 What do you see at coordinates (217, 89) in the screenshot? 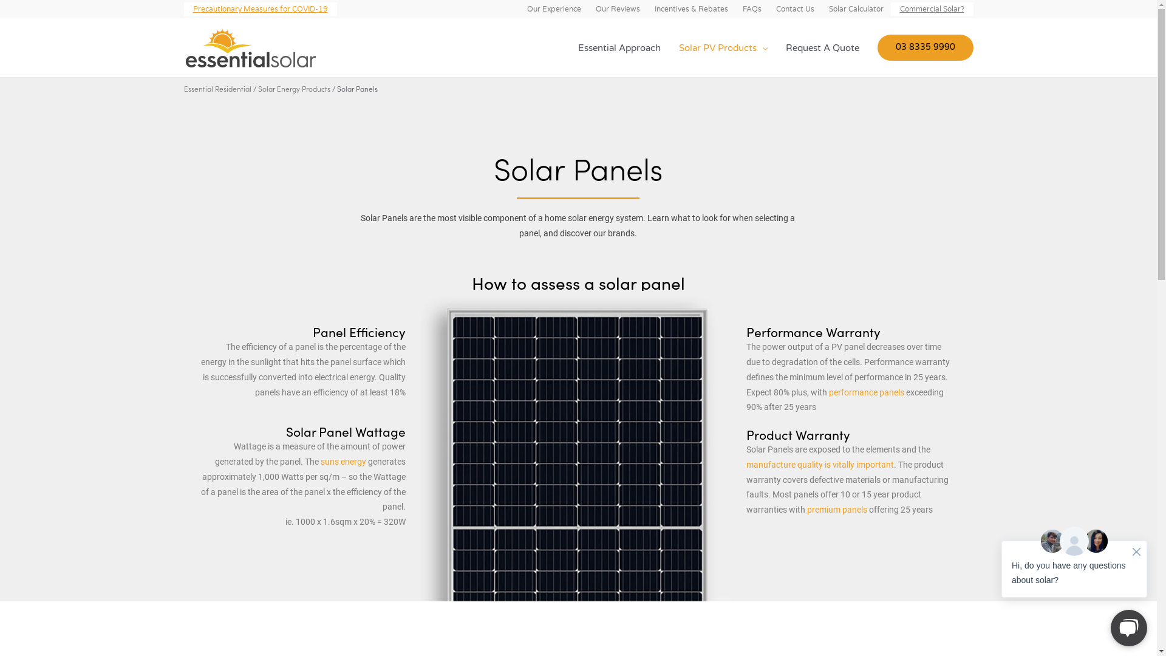
I see `Essential Residential` at bounding box center [217, 89].